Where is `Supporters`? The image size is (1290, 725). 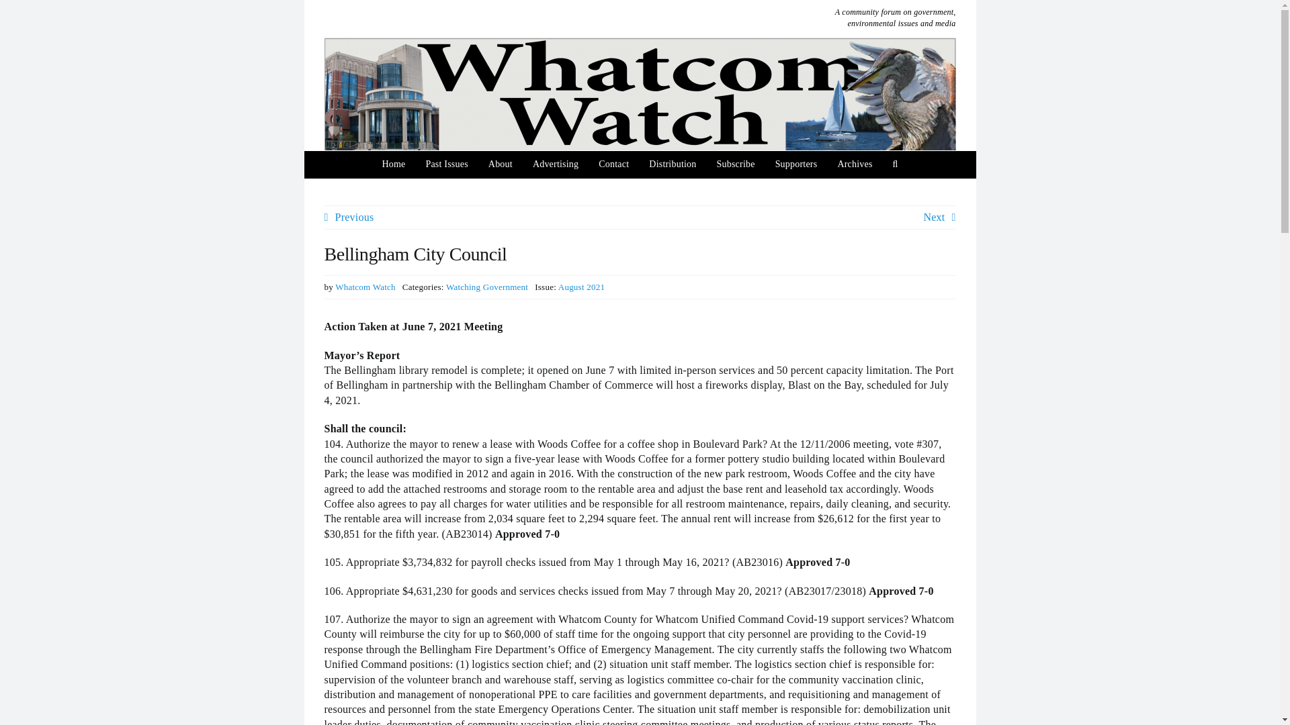 Supporters is located at coordinates (796, 164).